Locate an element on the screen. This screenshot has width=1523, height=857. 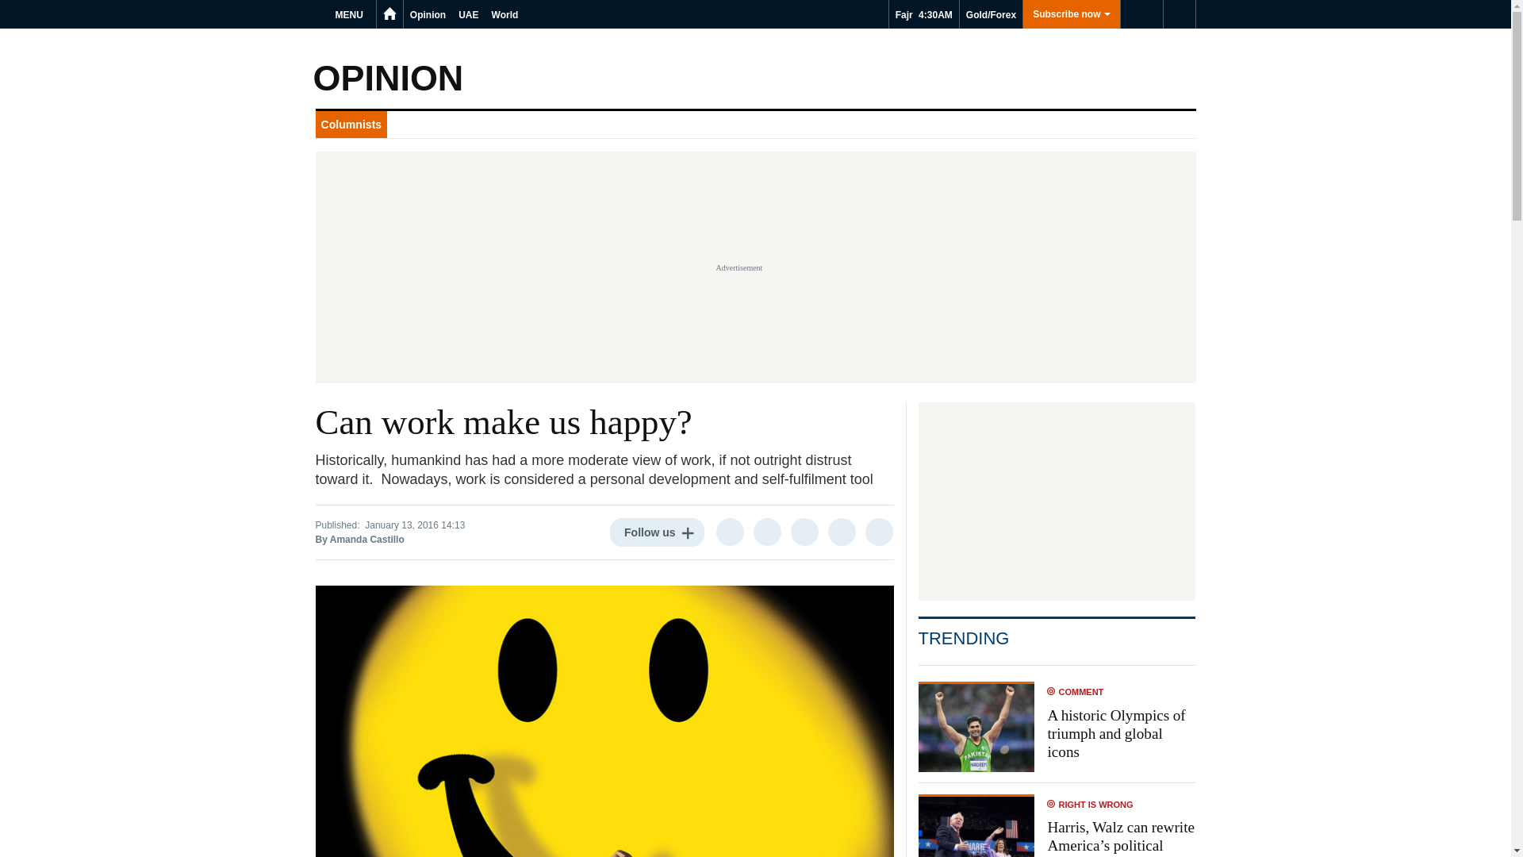
MENU is located at coordinates (351, 14).